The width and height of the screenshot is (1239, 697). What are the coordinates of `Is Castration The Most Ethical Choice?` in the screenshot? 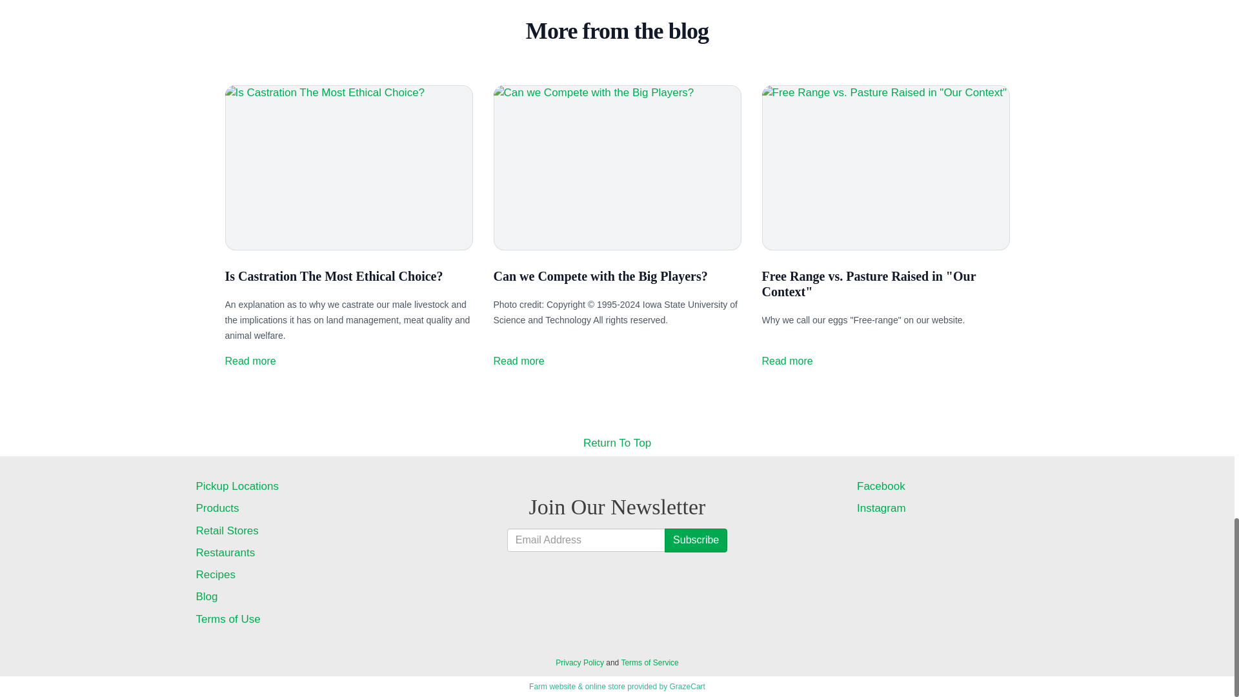 It's located at (333, 276).